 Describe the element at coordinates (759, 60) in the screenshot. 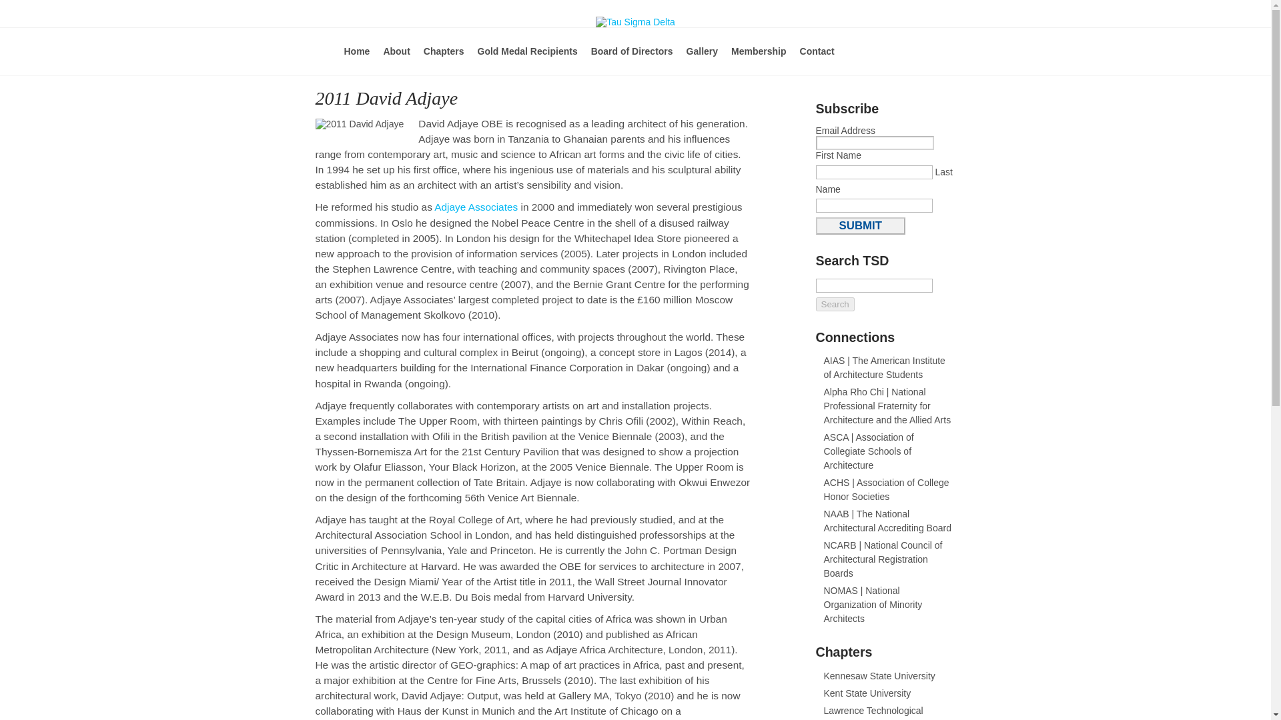

I see `Membership` at that location.